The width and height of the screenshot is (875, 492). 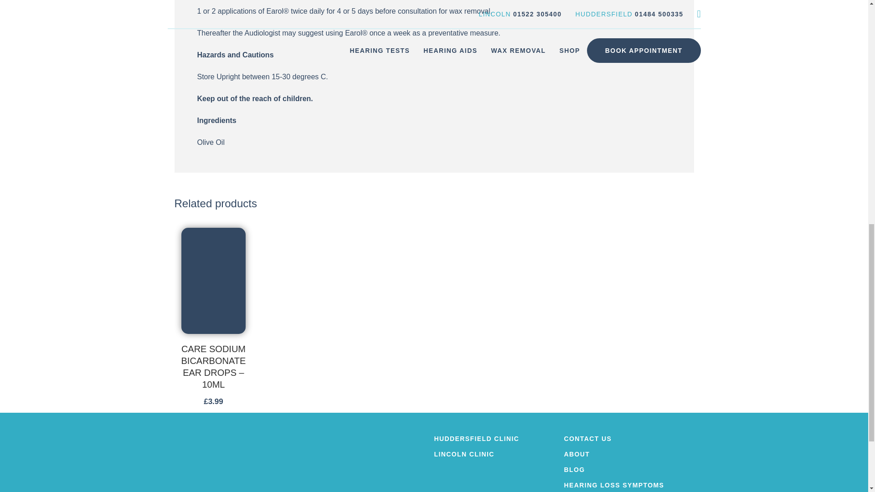 What do you see at coordinates (499, 454) in the screenshot?
I see `LINCOLN CLINIC` at bounding box center [499, 454].